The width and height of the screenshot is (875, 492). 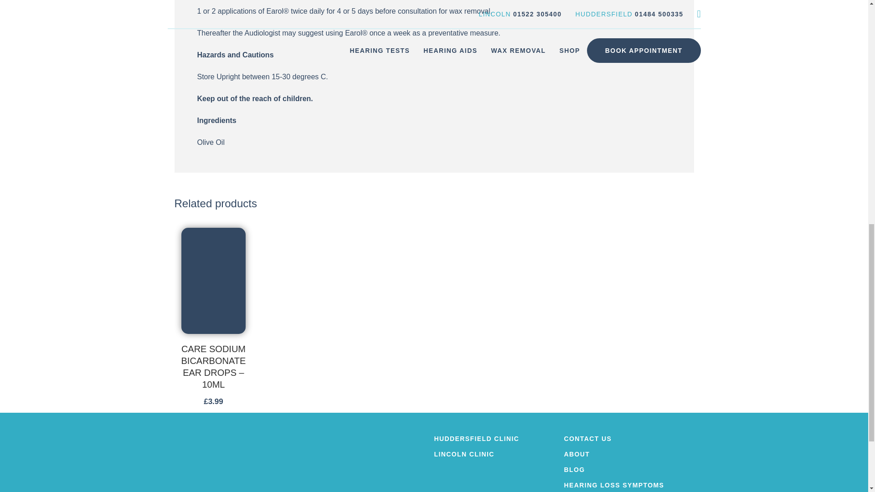 What do you see at coordinates (499, 454) in the screenshot?
I see `LINCOLN CLINIC` at bounding box center [499, 454].